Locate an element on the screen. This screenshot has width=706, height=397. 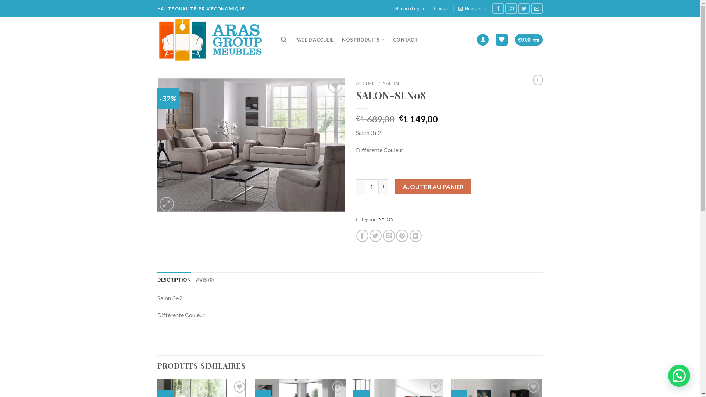
NOS PRODUITS is located at coordinates (363, 40).